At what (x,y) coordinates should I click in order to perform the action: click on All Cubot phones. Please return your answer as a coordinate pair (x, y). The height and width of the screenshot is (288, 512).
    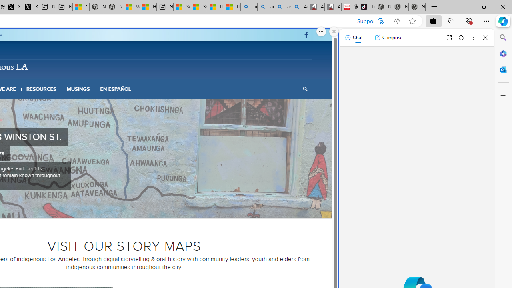
    Looking at the image, I should click on (333, 7).